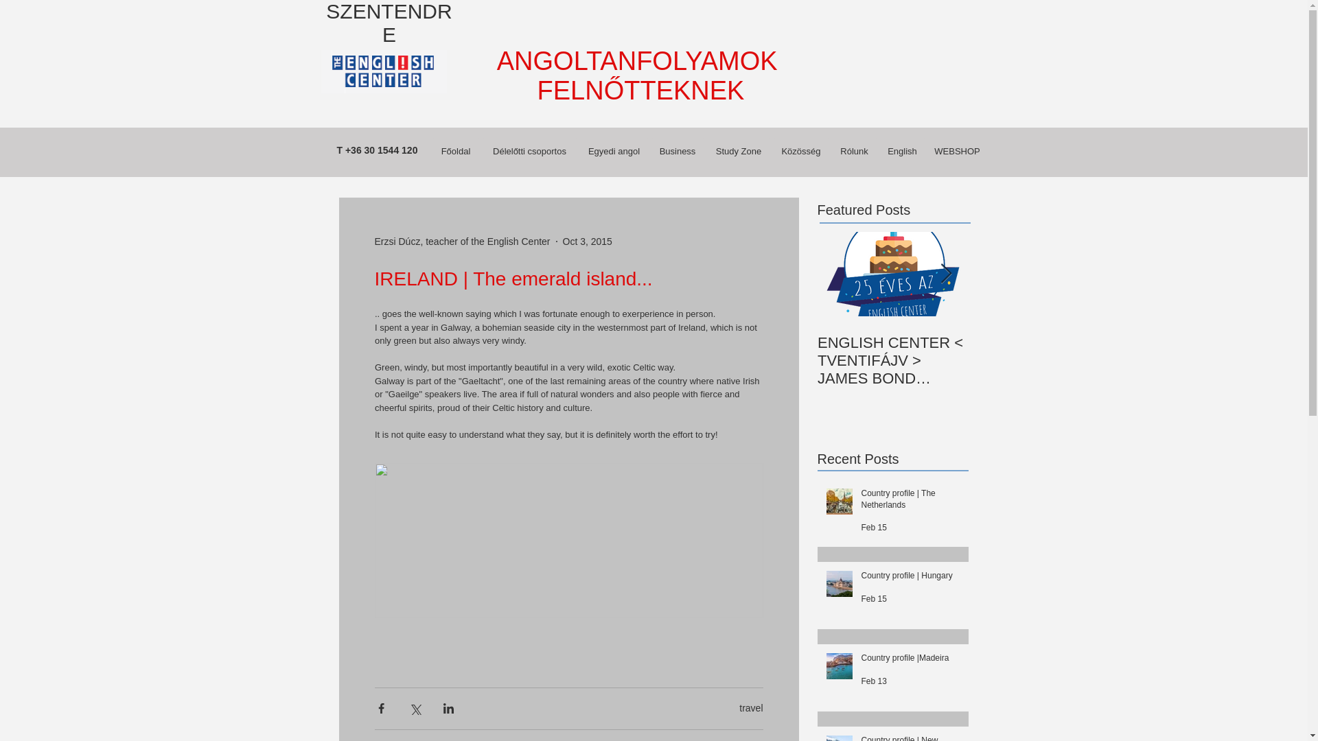 This screenshot has height=741, width=1318. What do you see at coordinates (873, 681) in the screenshot?
I see `Feb 13` at bounding box center [873, 681].